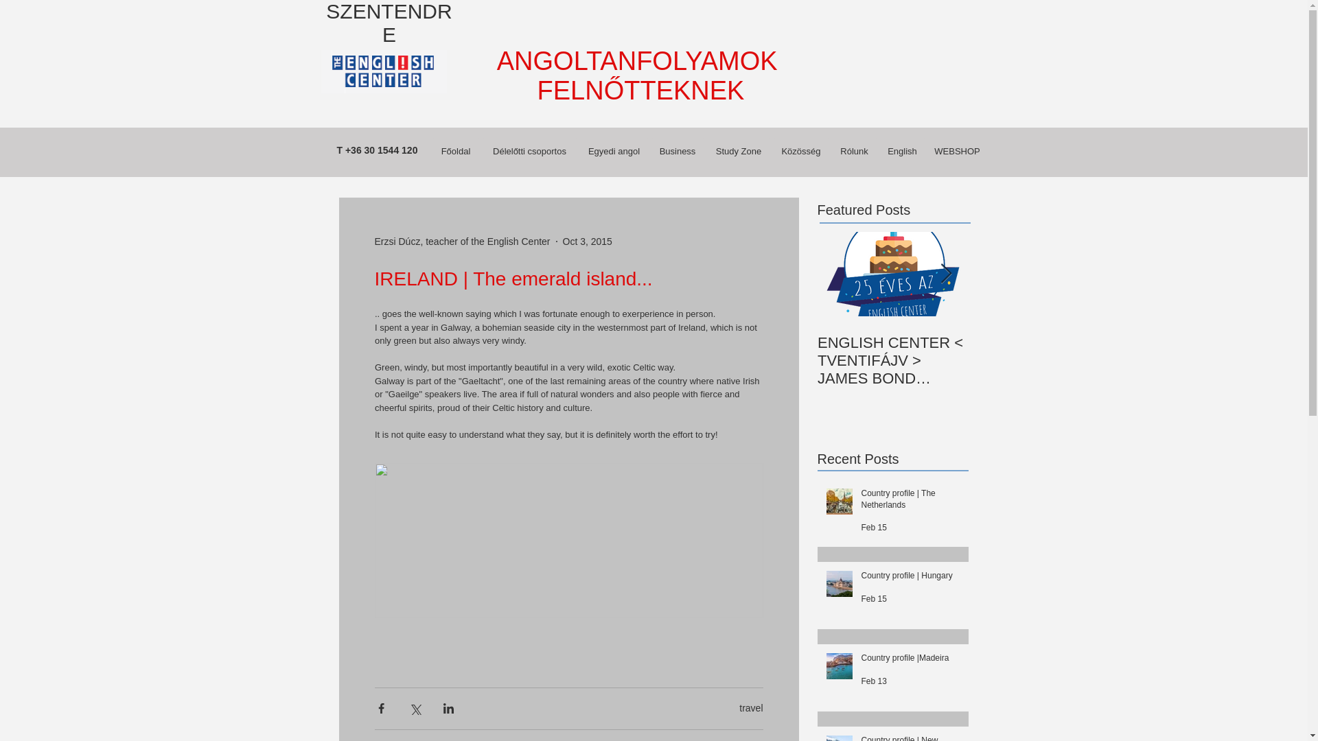 This screenshot has height=741, width=1318. What do you see at coordinates (873, 681) in the screenshot?
I see `Feb 13` at bounding box center [873, 681].